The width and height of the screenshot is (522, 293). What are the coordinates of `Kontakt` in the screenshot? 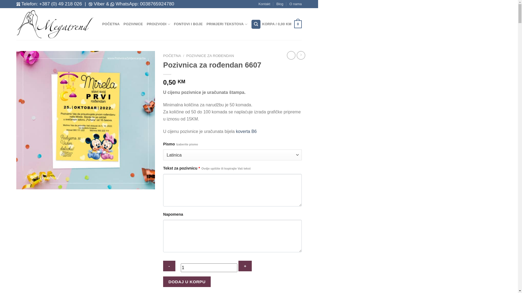 It's located at (264, 4).